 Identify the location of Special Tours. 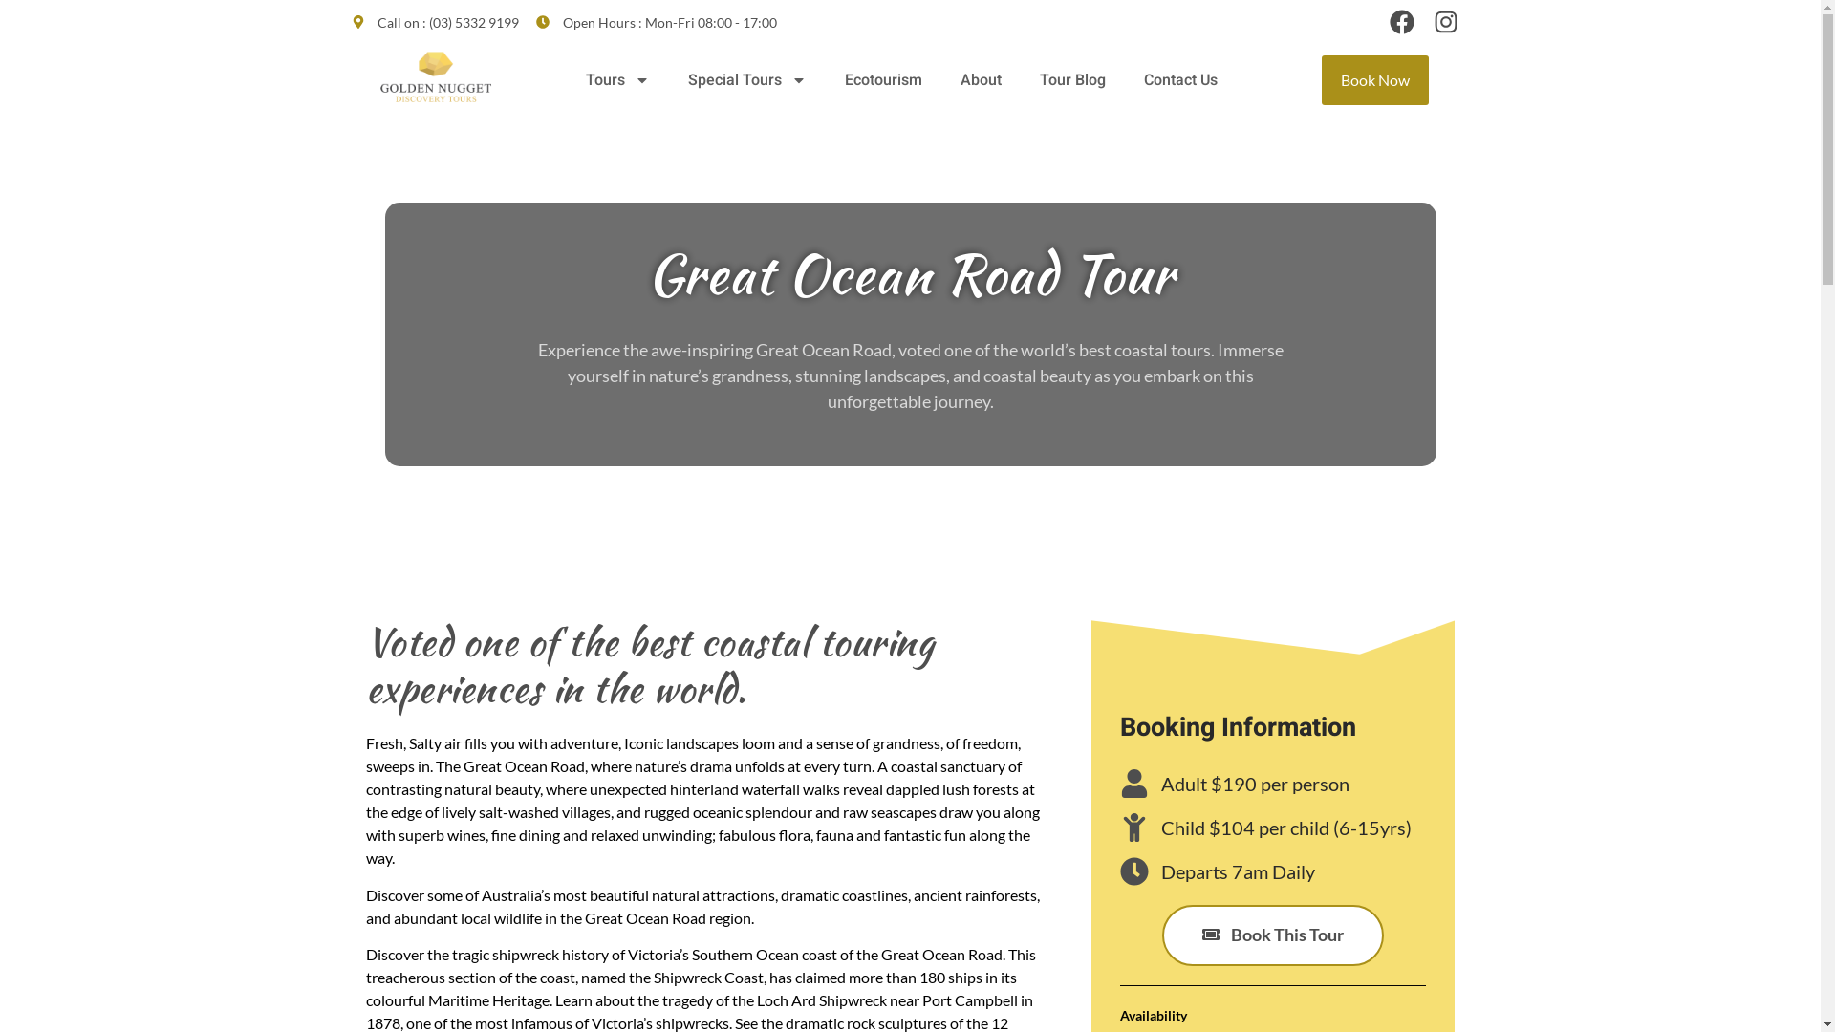
(747, 80).